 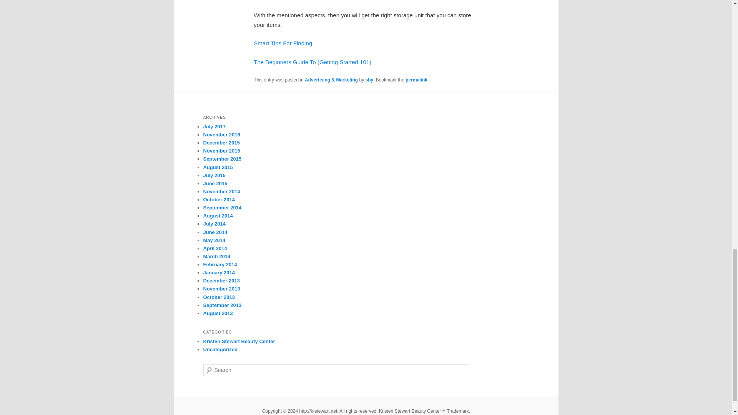 I want to click on permalink, so click(x=416, y=80).